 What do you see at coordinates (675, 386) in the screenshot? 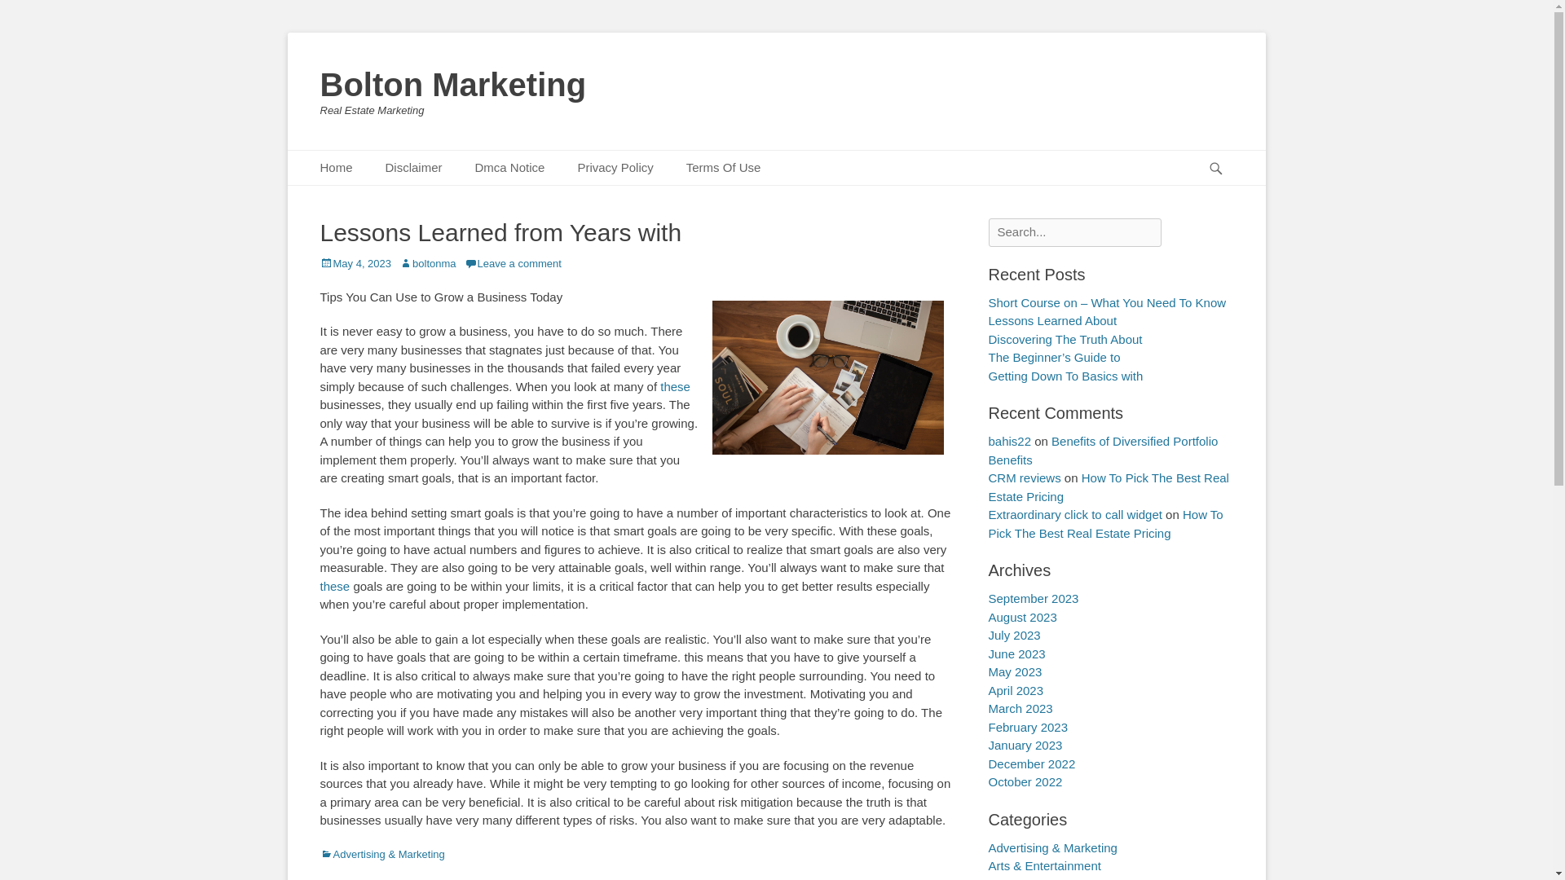
I see `these` at bounding box center [675, 386].